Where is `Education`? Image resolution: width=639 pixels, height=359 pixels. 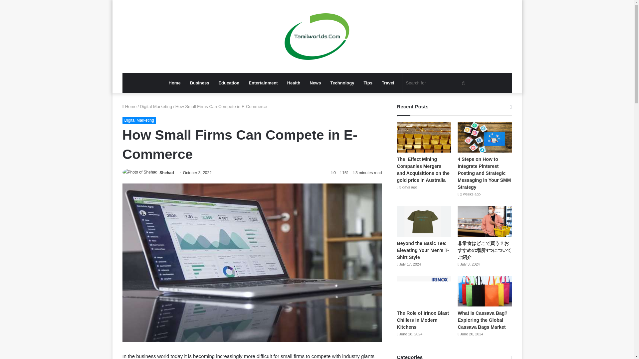
Education is located at coordinates (229, 83).